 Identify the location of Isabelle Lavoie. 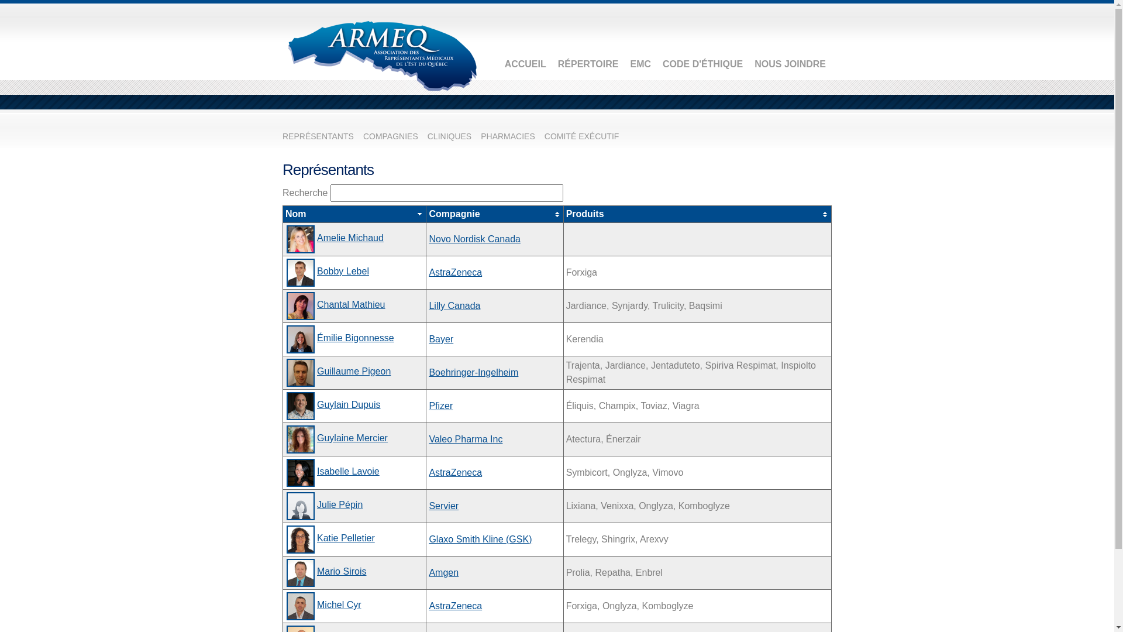
(349, 472).